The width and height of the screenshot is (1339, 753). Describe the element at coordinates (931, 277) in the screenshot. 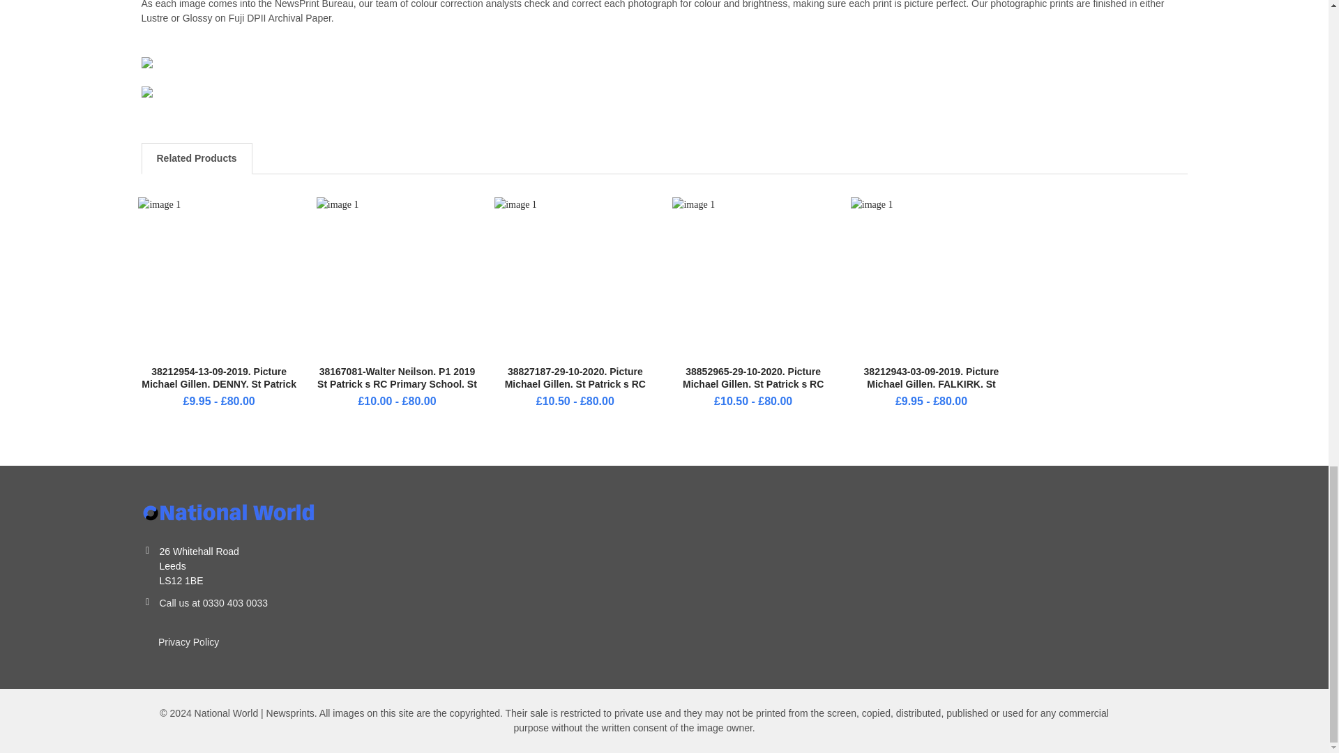

I see `image 1` at that location.